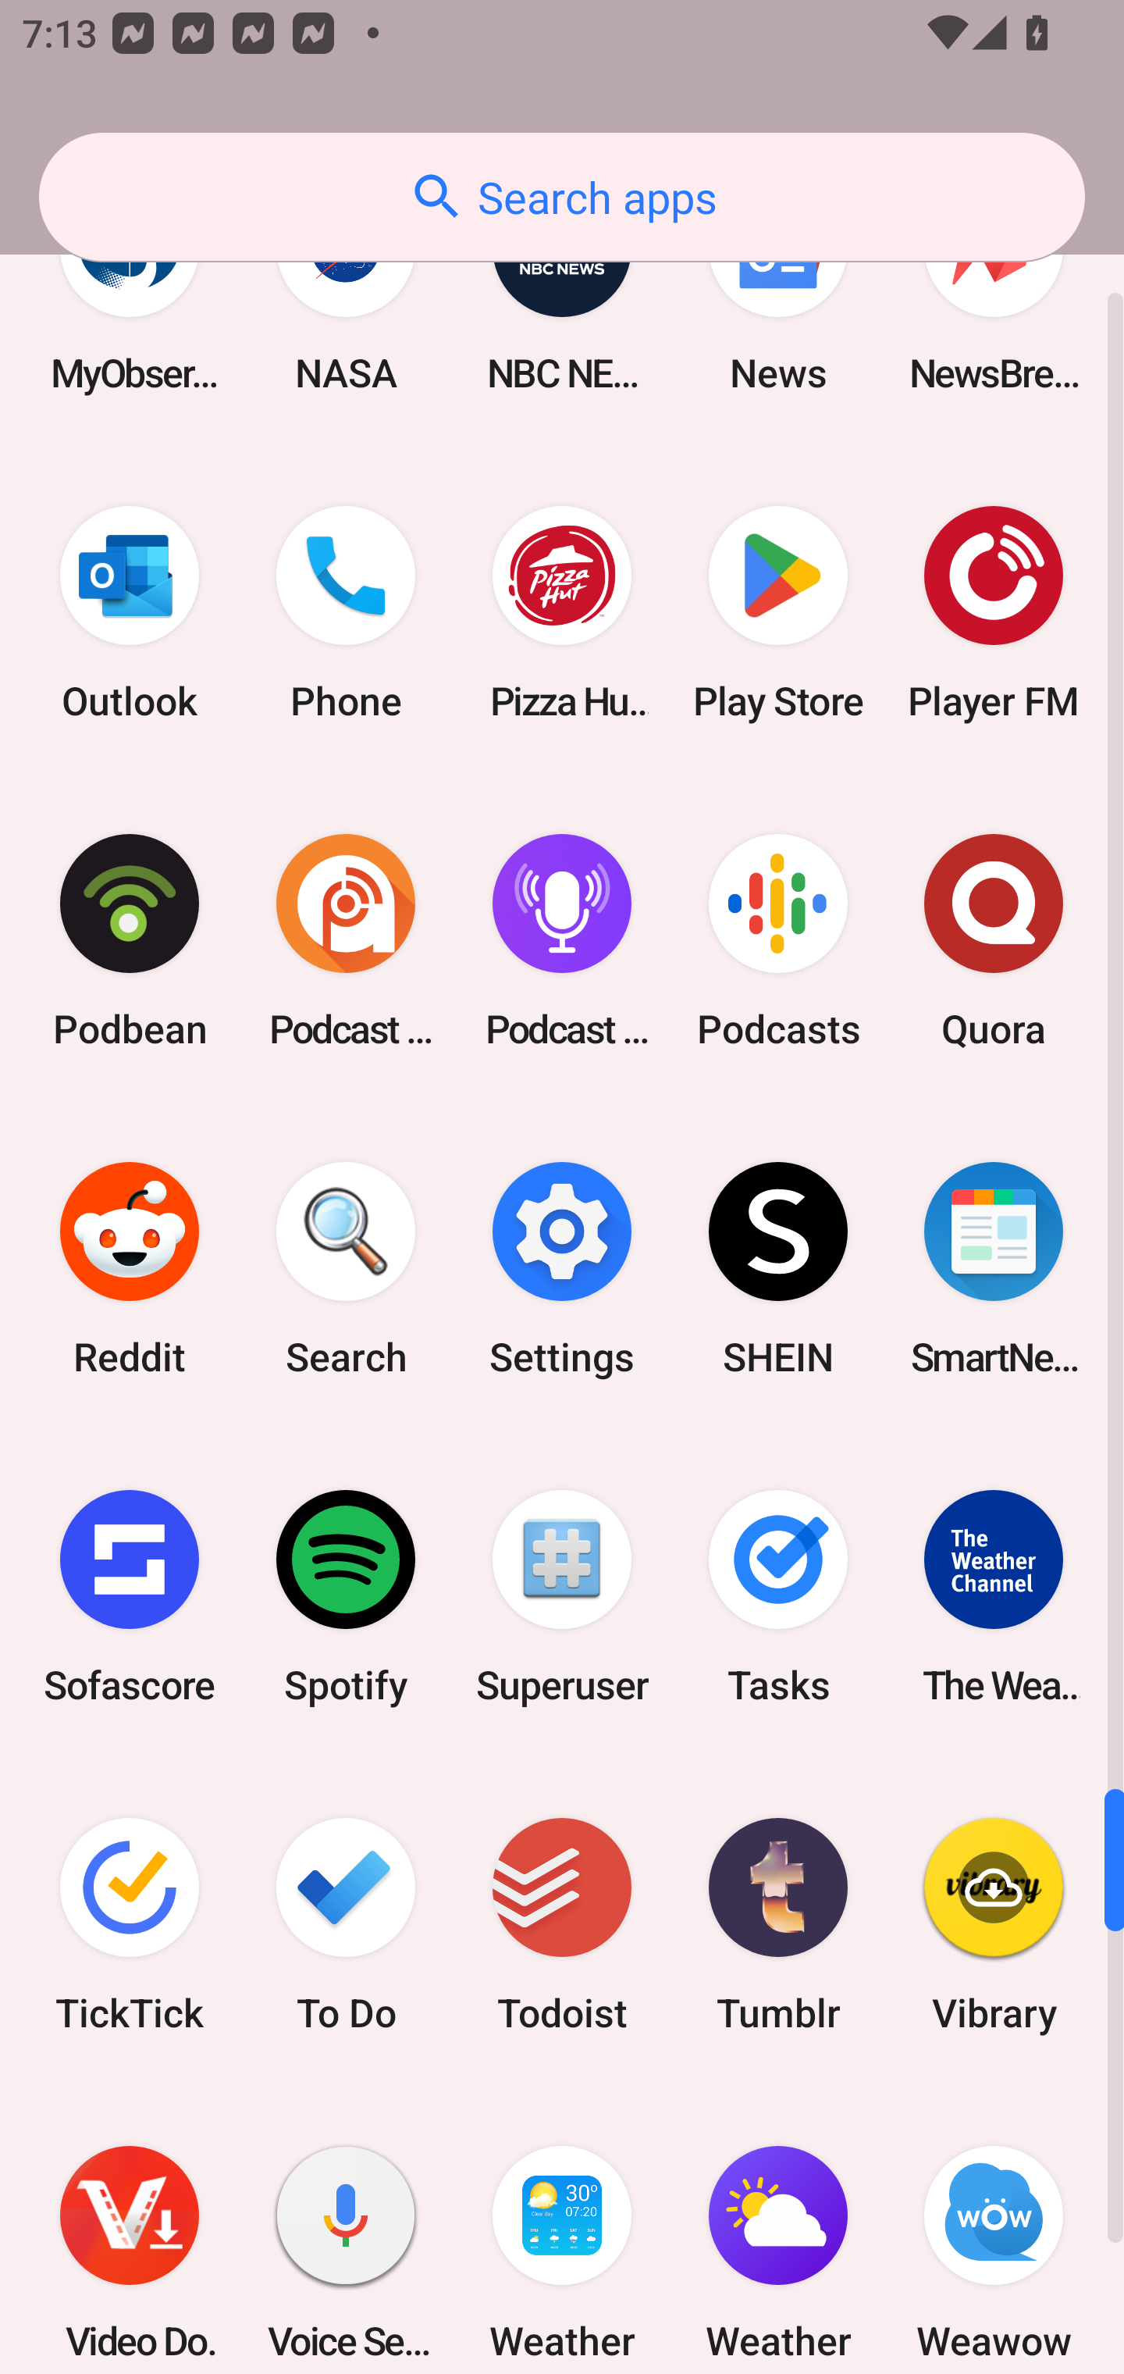 This screenshot has width=1124, height=2374. What do you see at coordinates (130, 2232) in the screenshot?
I see `Video Downloader & Ace Player` at bounding box center [130, 2232].